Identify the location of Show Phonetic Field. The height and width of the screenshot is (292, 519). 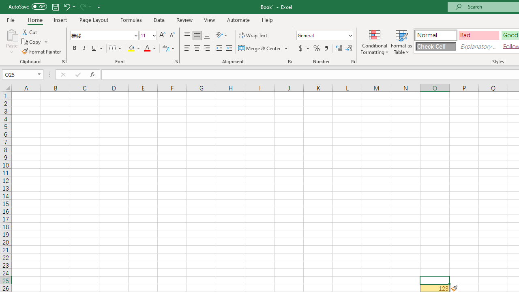
(169, 49).